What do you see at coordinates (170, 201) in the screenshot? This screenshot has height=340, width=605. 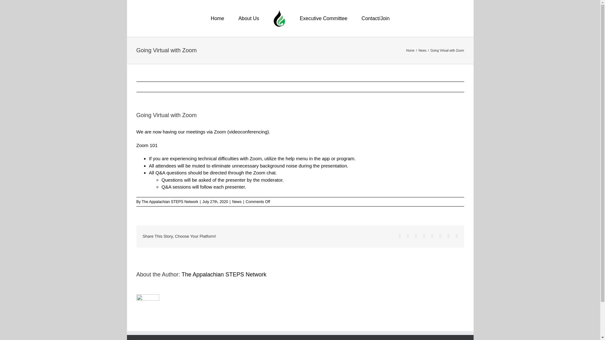 I see `The Appalachian STEPS Network` at bounding box center [170, 201].